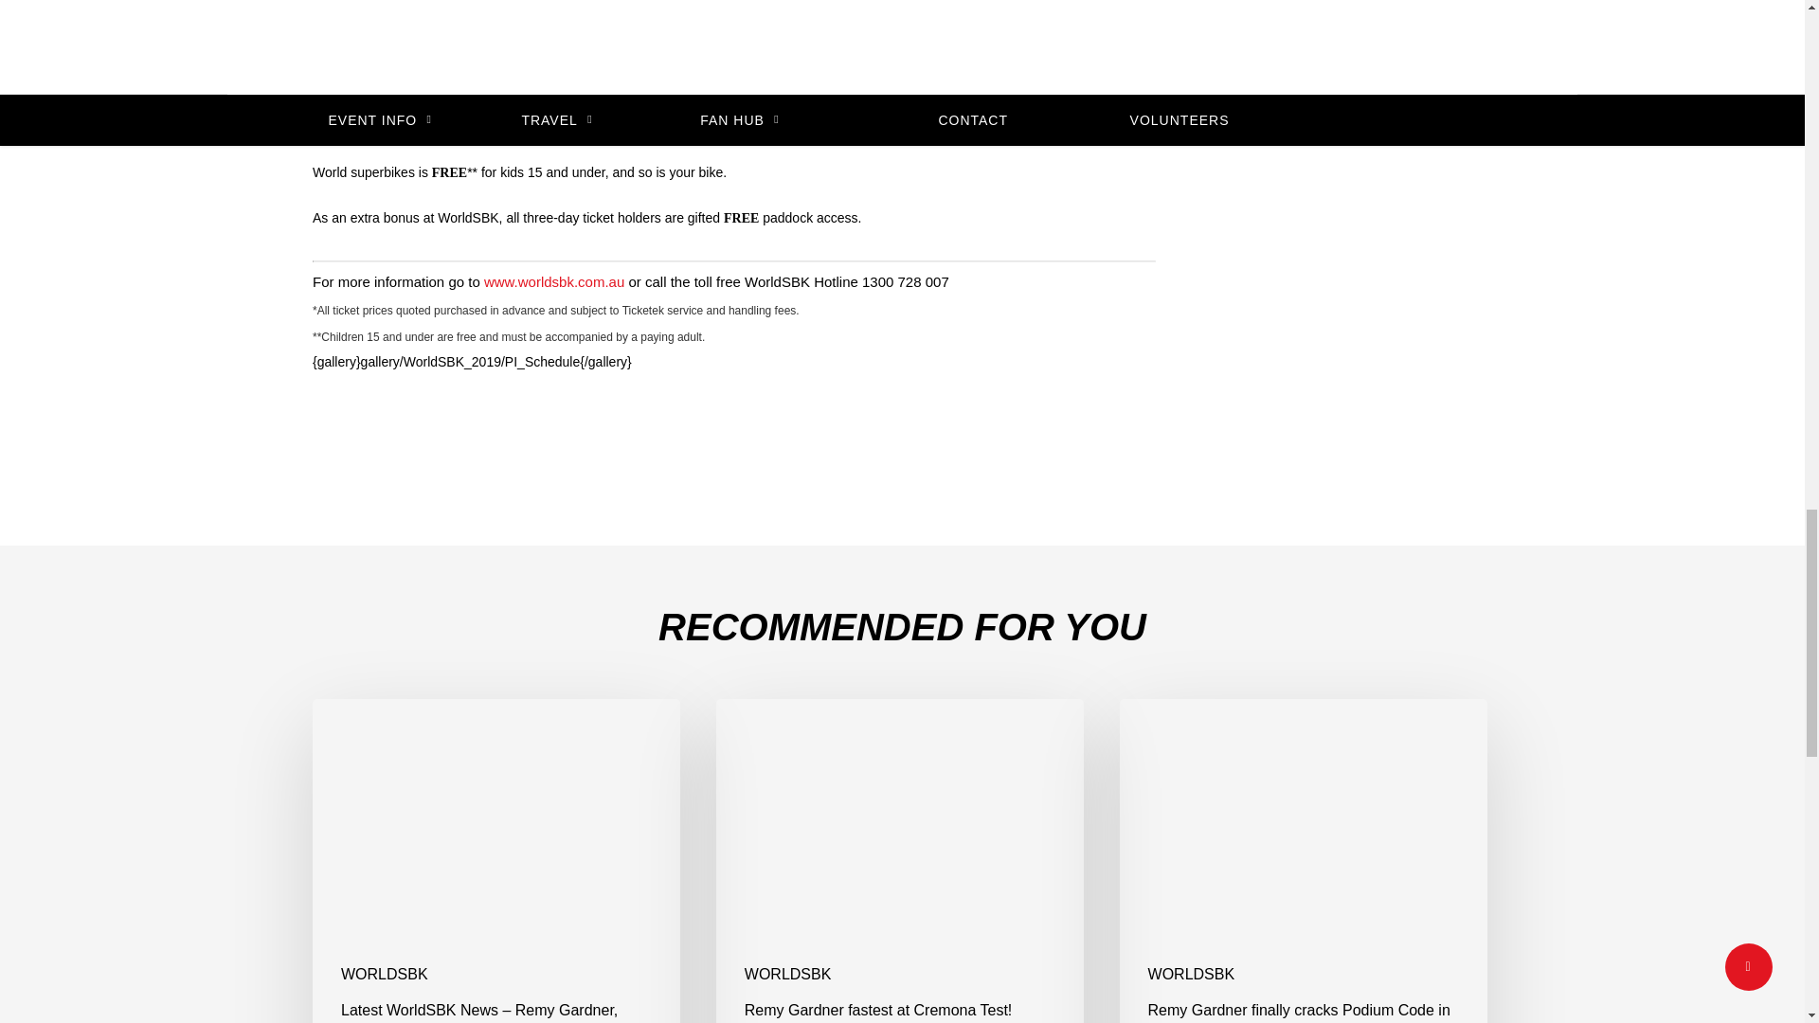 The height and width of the screenshot is (1023, 1819). What do you see at coordinates (385, 974) in the screenshot?
I see `WORLDSBK` at bounding box center [385, 974].